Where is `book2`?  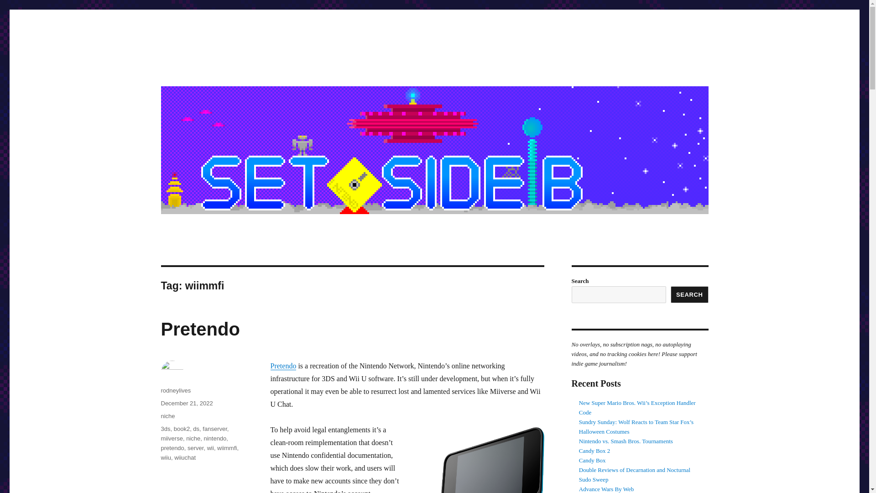
book2 is located at coordinates (182, 429).